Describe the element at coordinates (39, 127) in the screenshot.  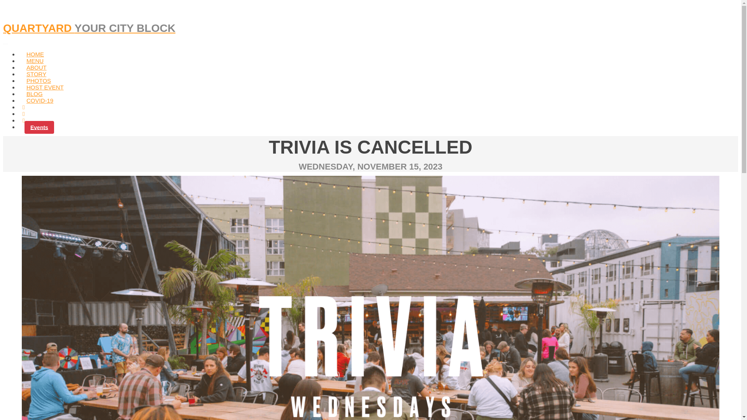
I see `Events` at that location.